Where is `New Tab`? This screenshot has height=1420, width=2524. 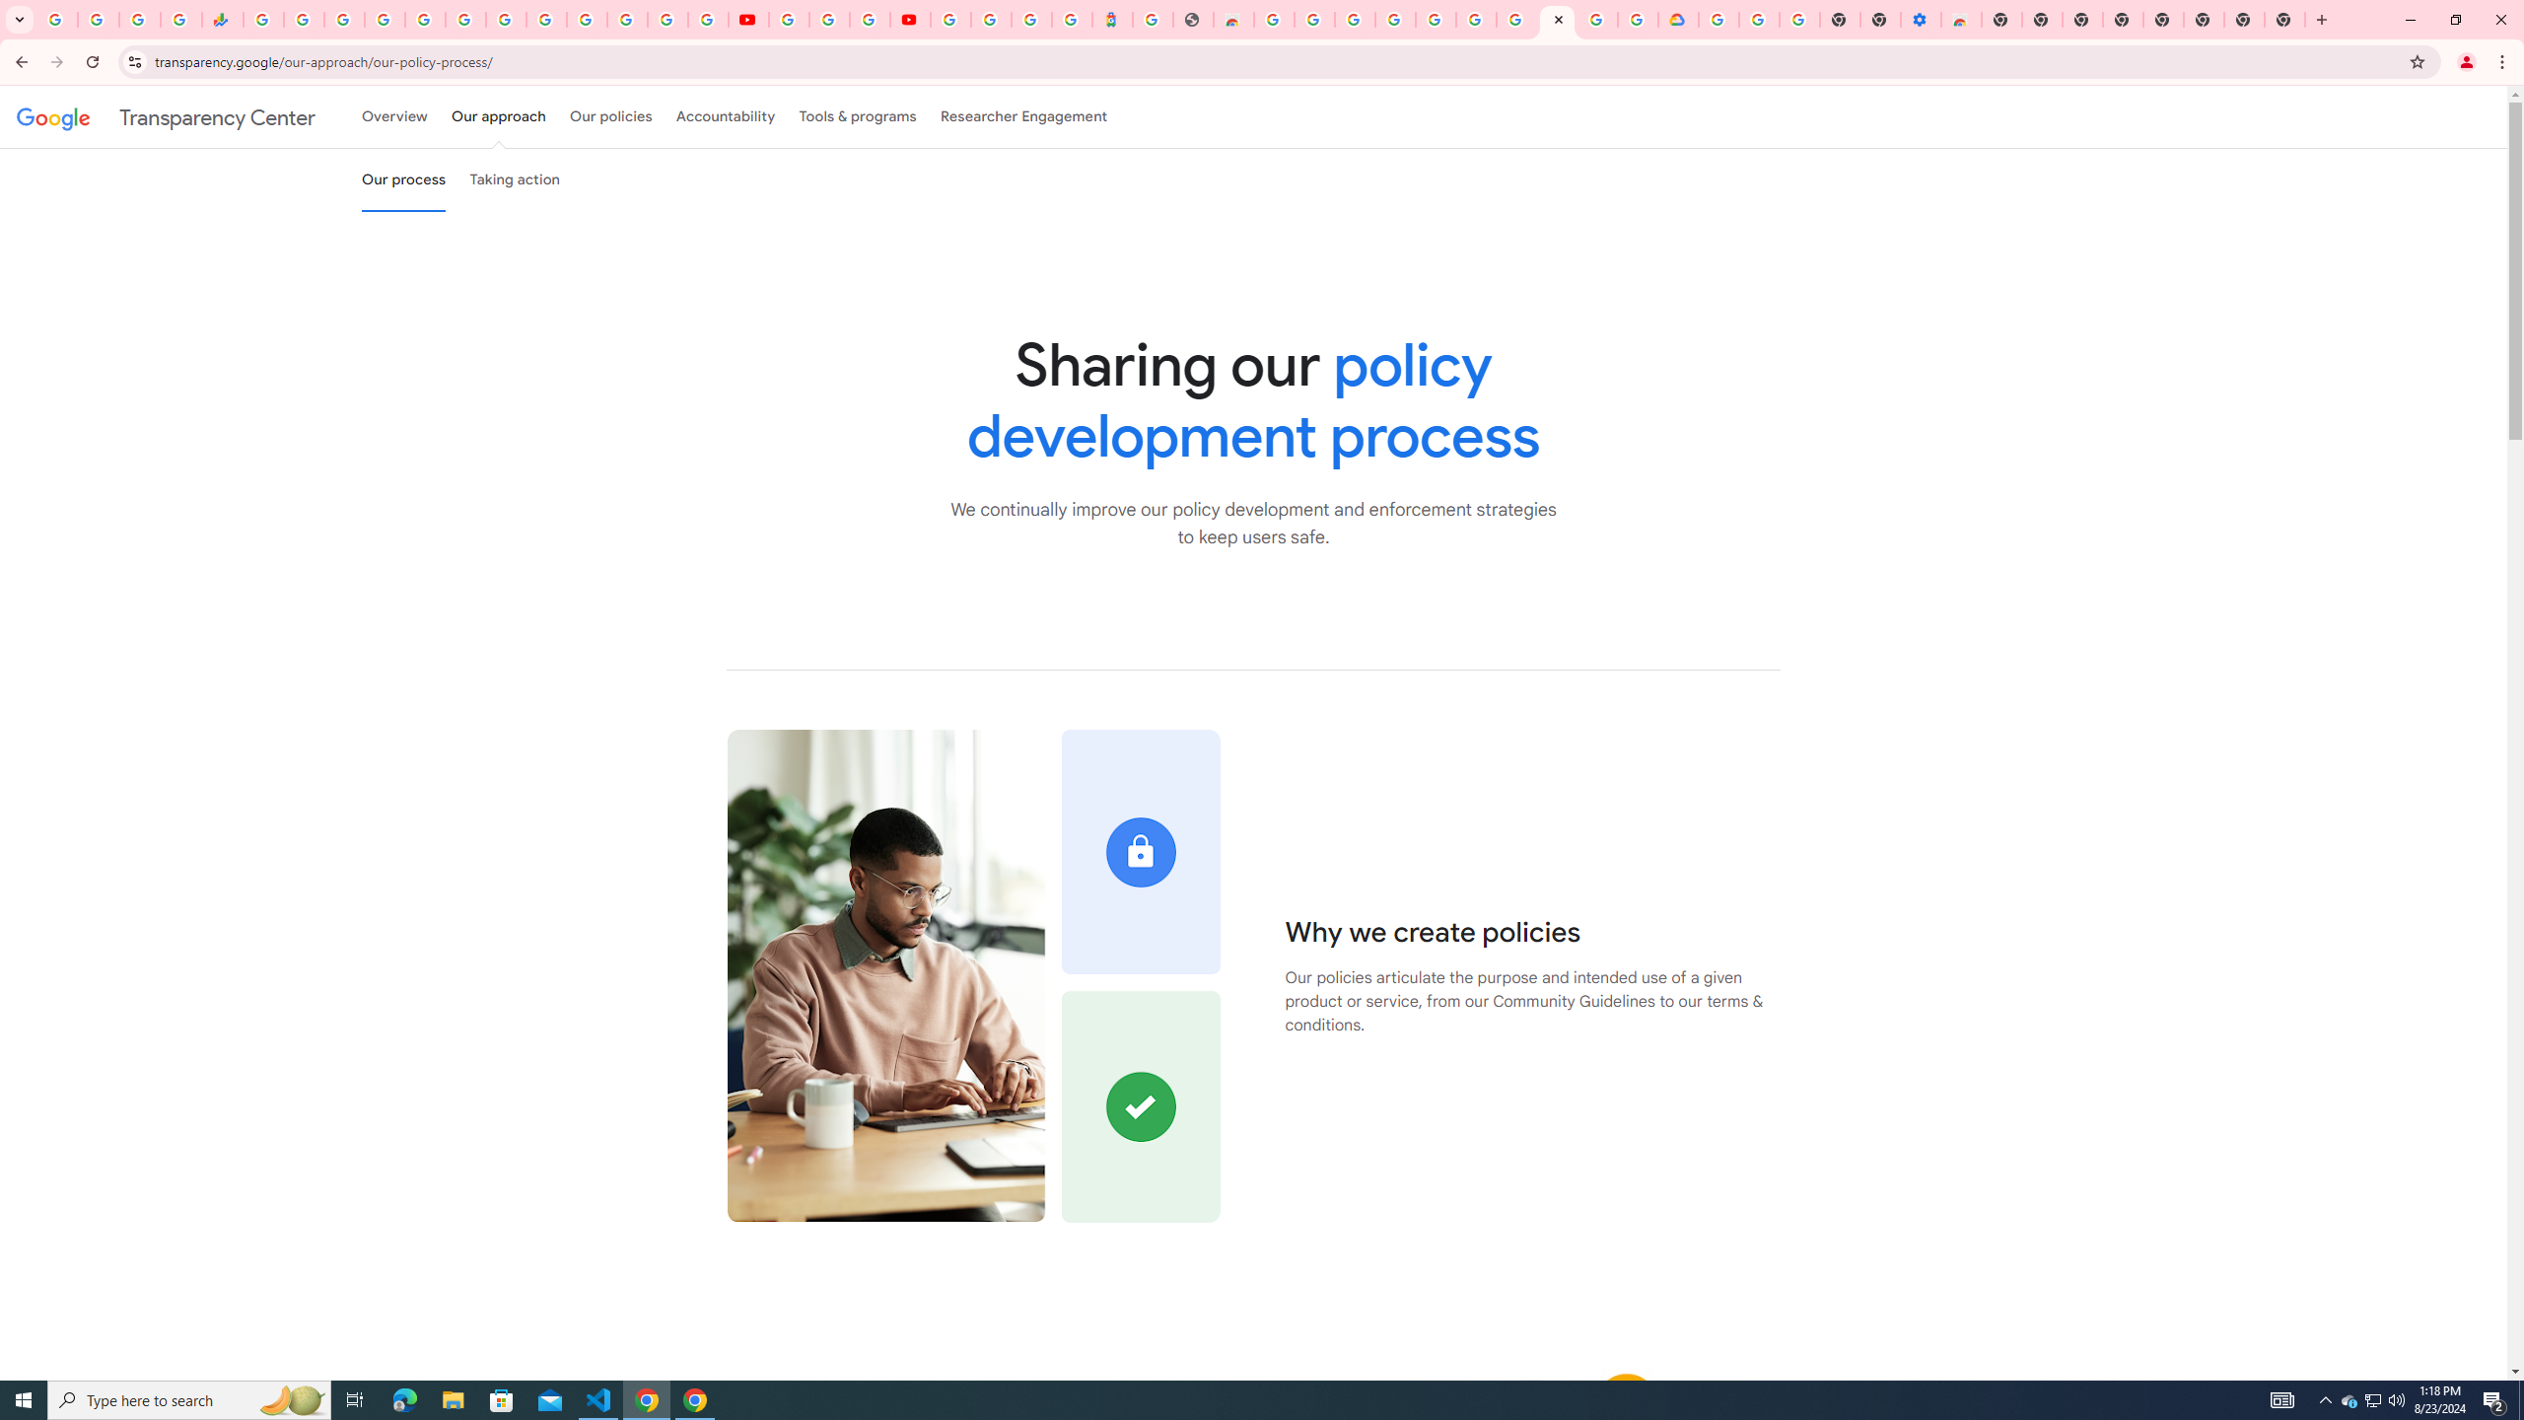
New Tab is located at coordinates (2285, 20).